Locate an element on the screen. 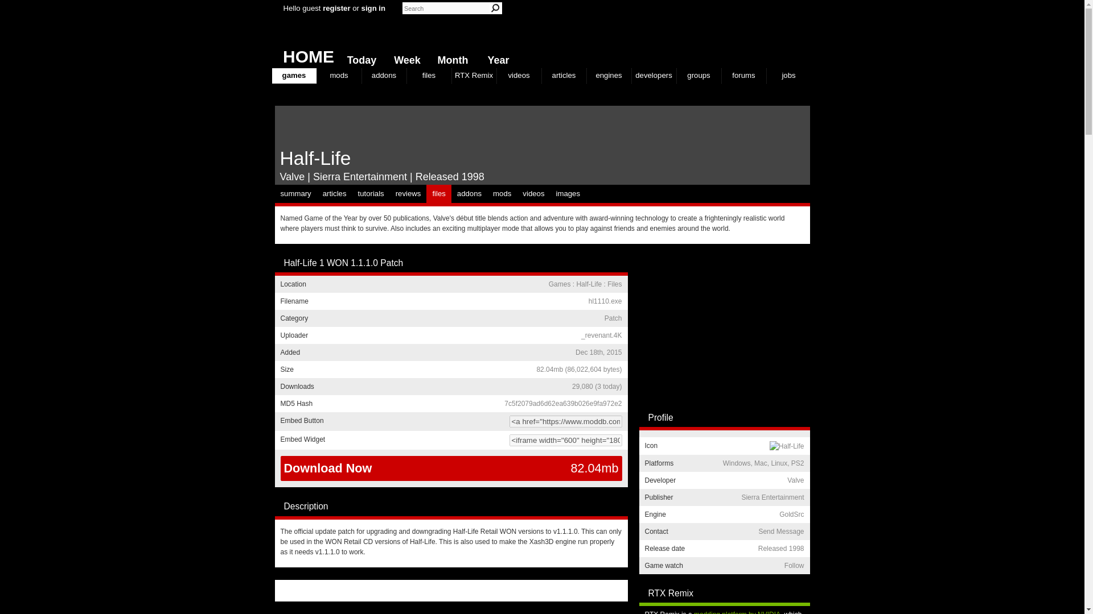 This screenshot has width=1093, height=614. games is located at coordinates (294, 75).